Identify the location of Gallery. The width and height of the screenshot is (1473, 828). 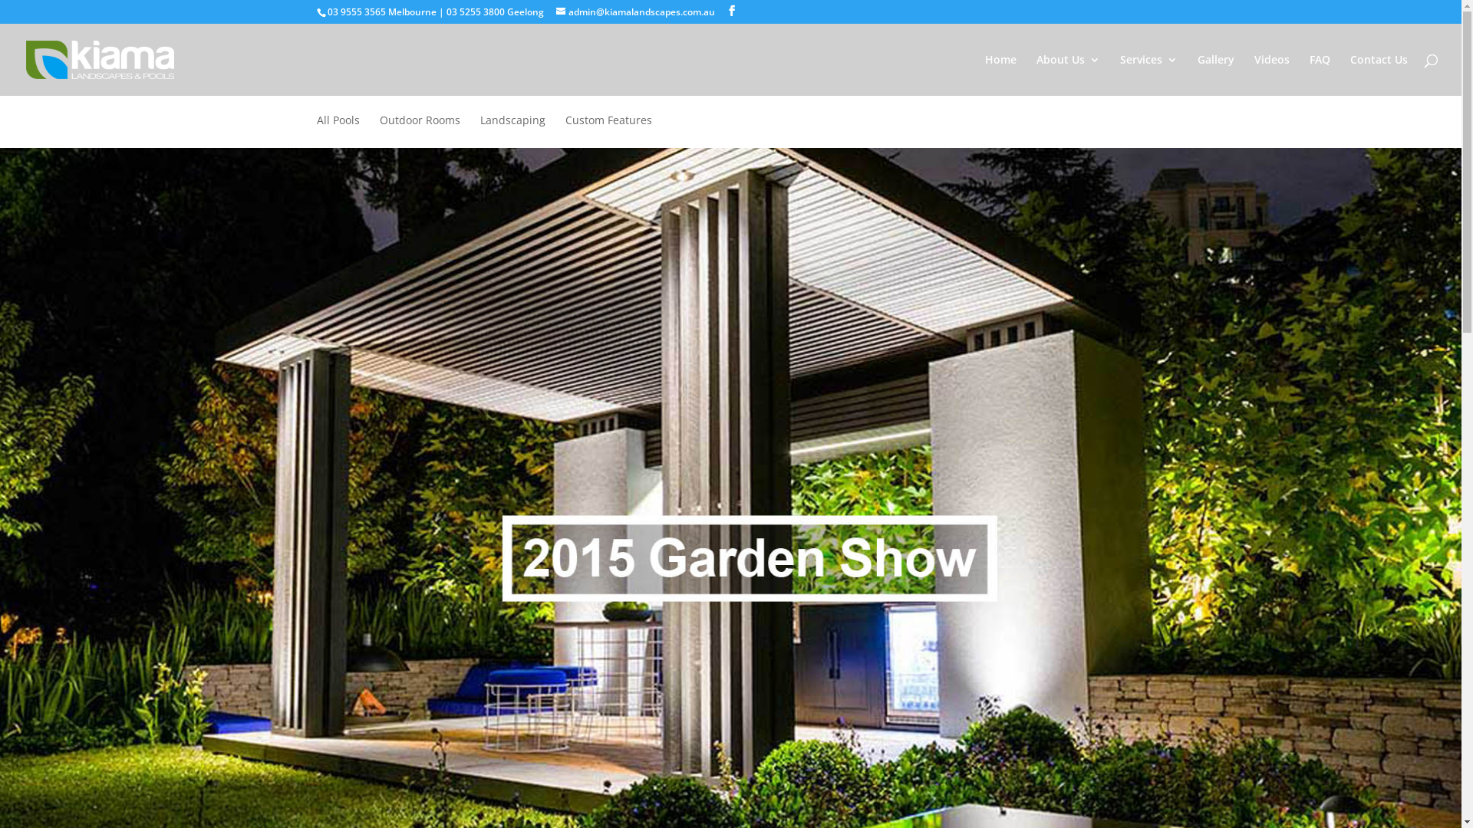
(1216, 75).